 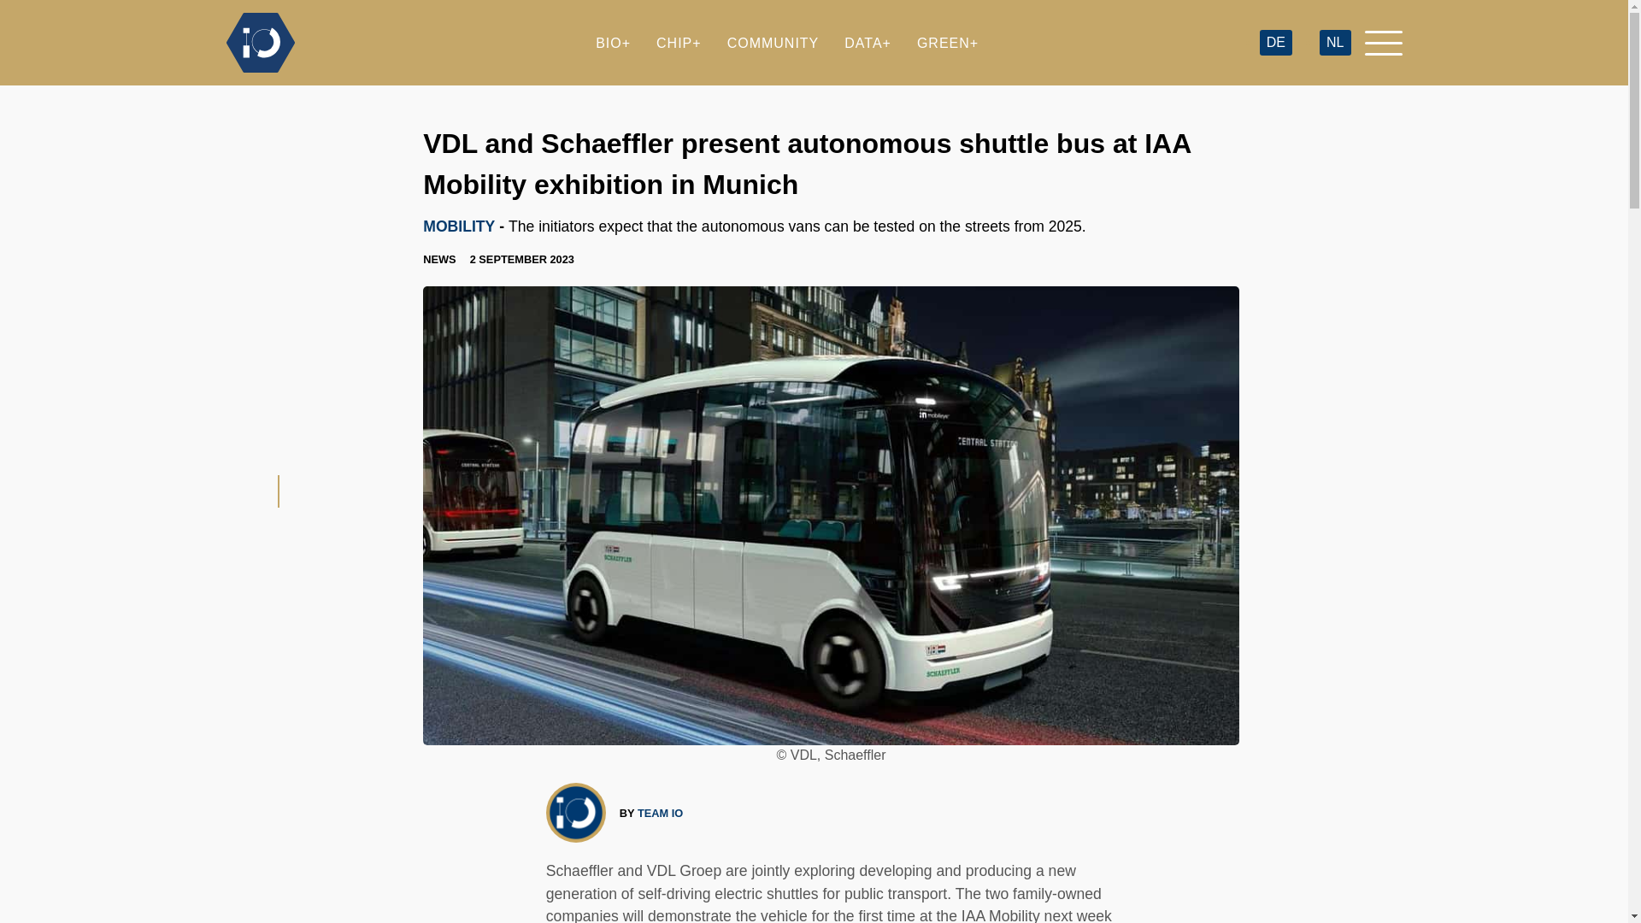 I want to click on MOBILITY, so click(x=459, y=226).